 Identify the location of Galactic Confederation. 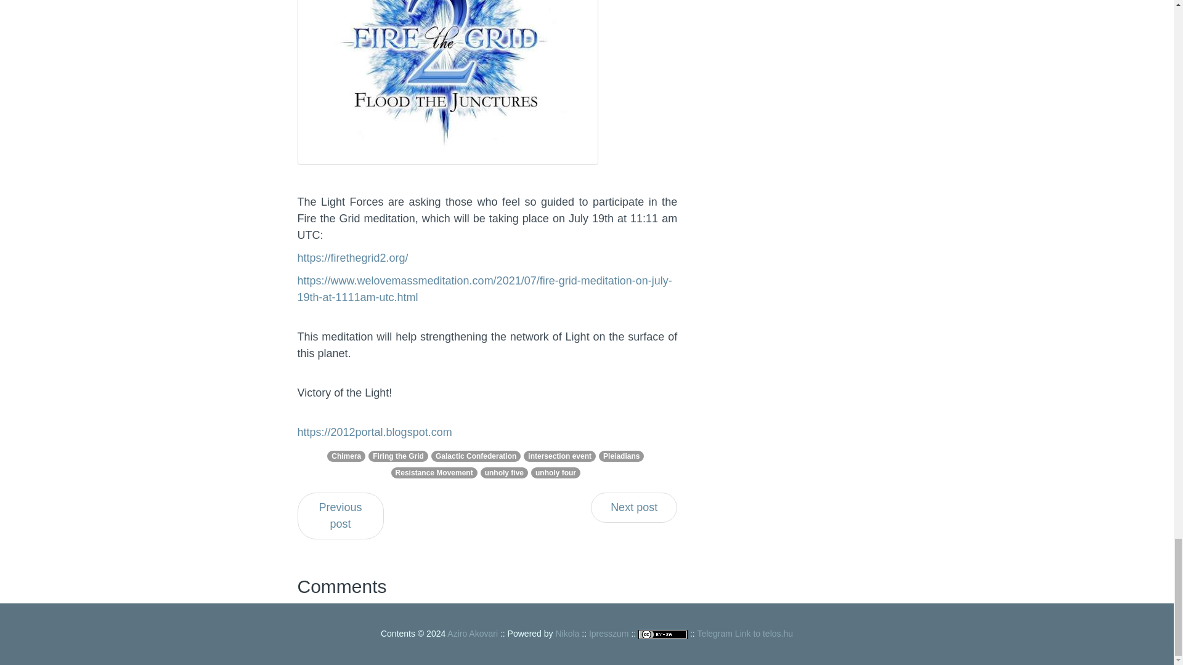
(476, 456).